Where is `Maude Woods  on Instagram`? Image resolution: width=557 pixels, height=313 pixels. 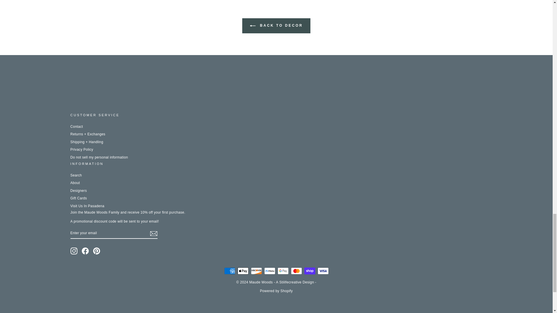 Maude Woods  on Instagram is located at coordinates (74, 251).